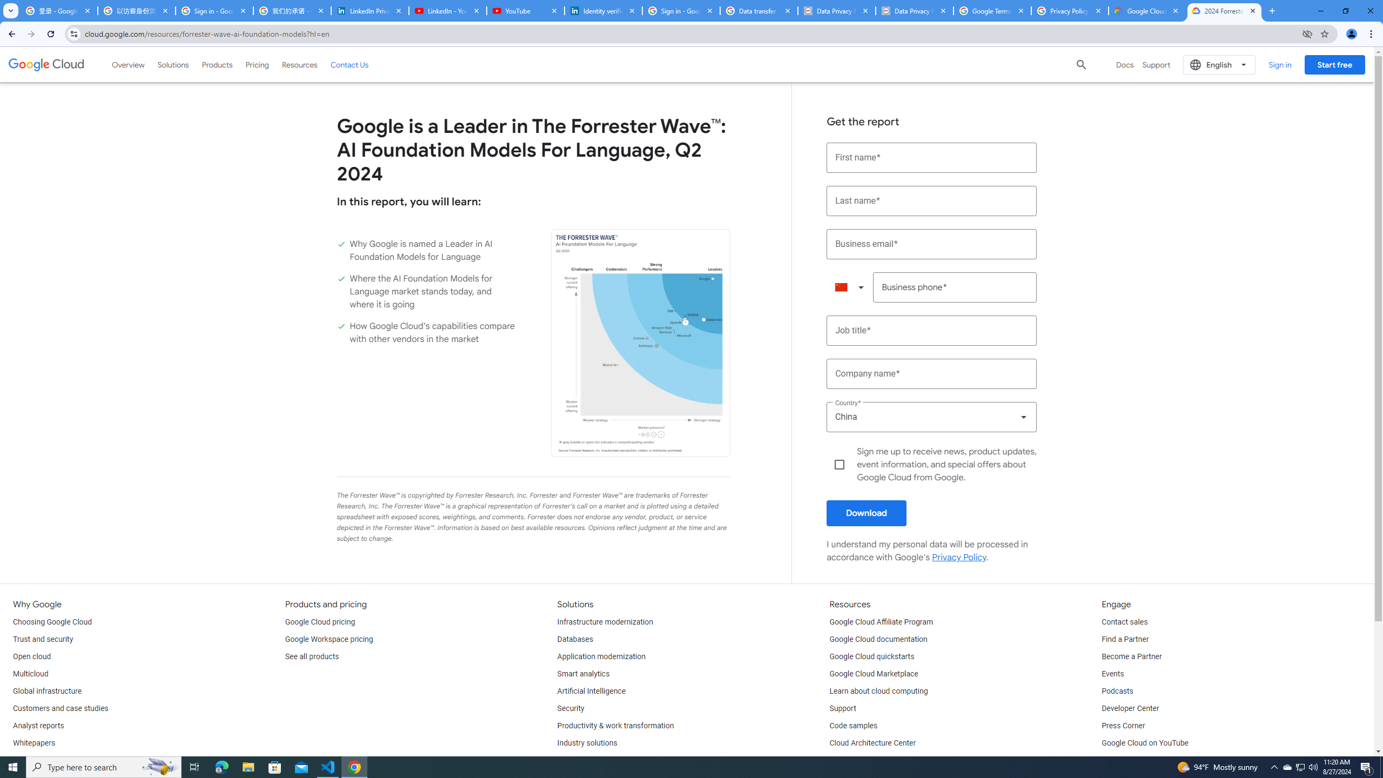  What do you see at coordinates (836, 11) in the screenshot?
I see `Data Privacy Framework` at bounding box center [836, 11].